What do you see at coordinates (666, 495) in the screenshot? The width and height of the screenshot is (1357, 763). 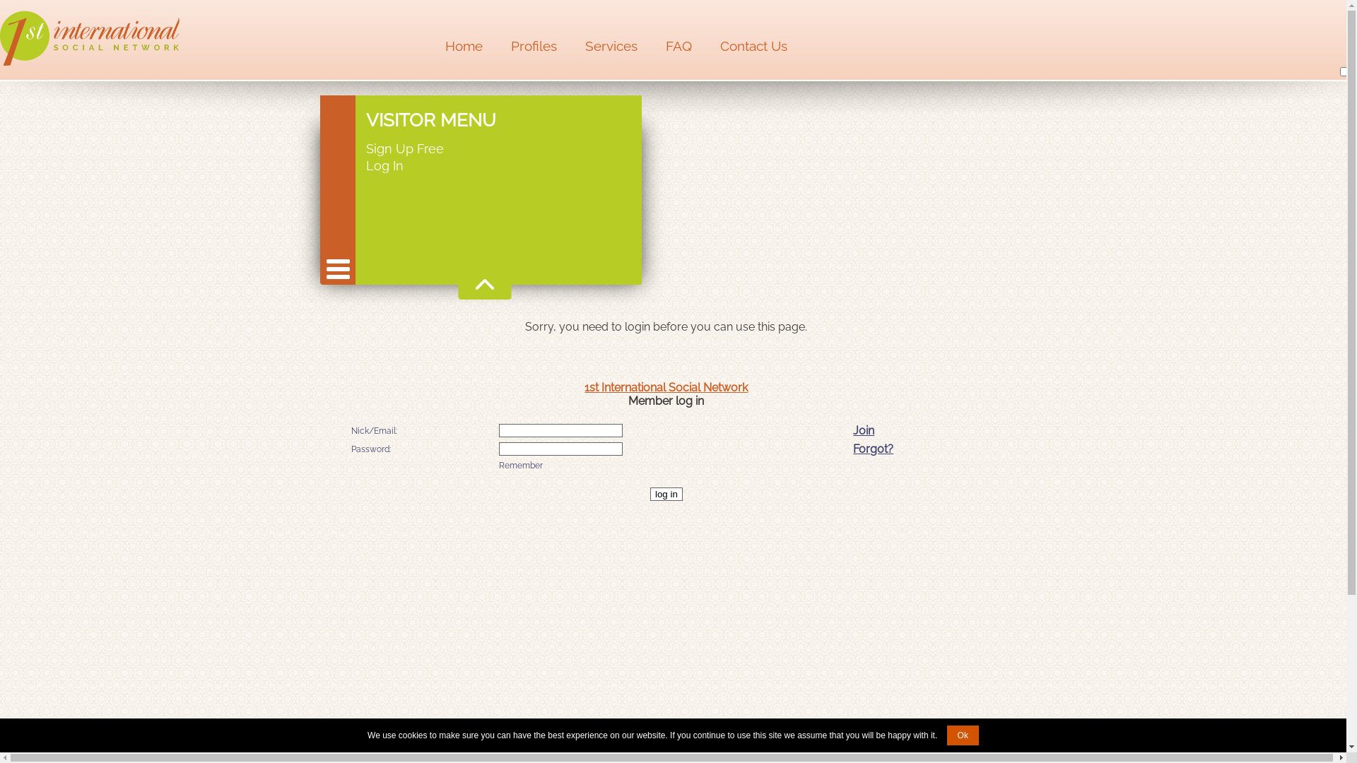 I see `log in` at bounding box center [666, 495].